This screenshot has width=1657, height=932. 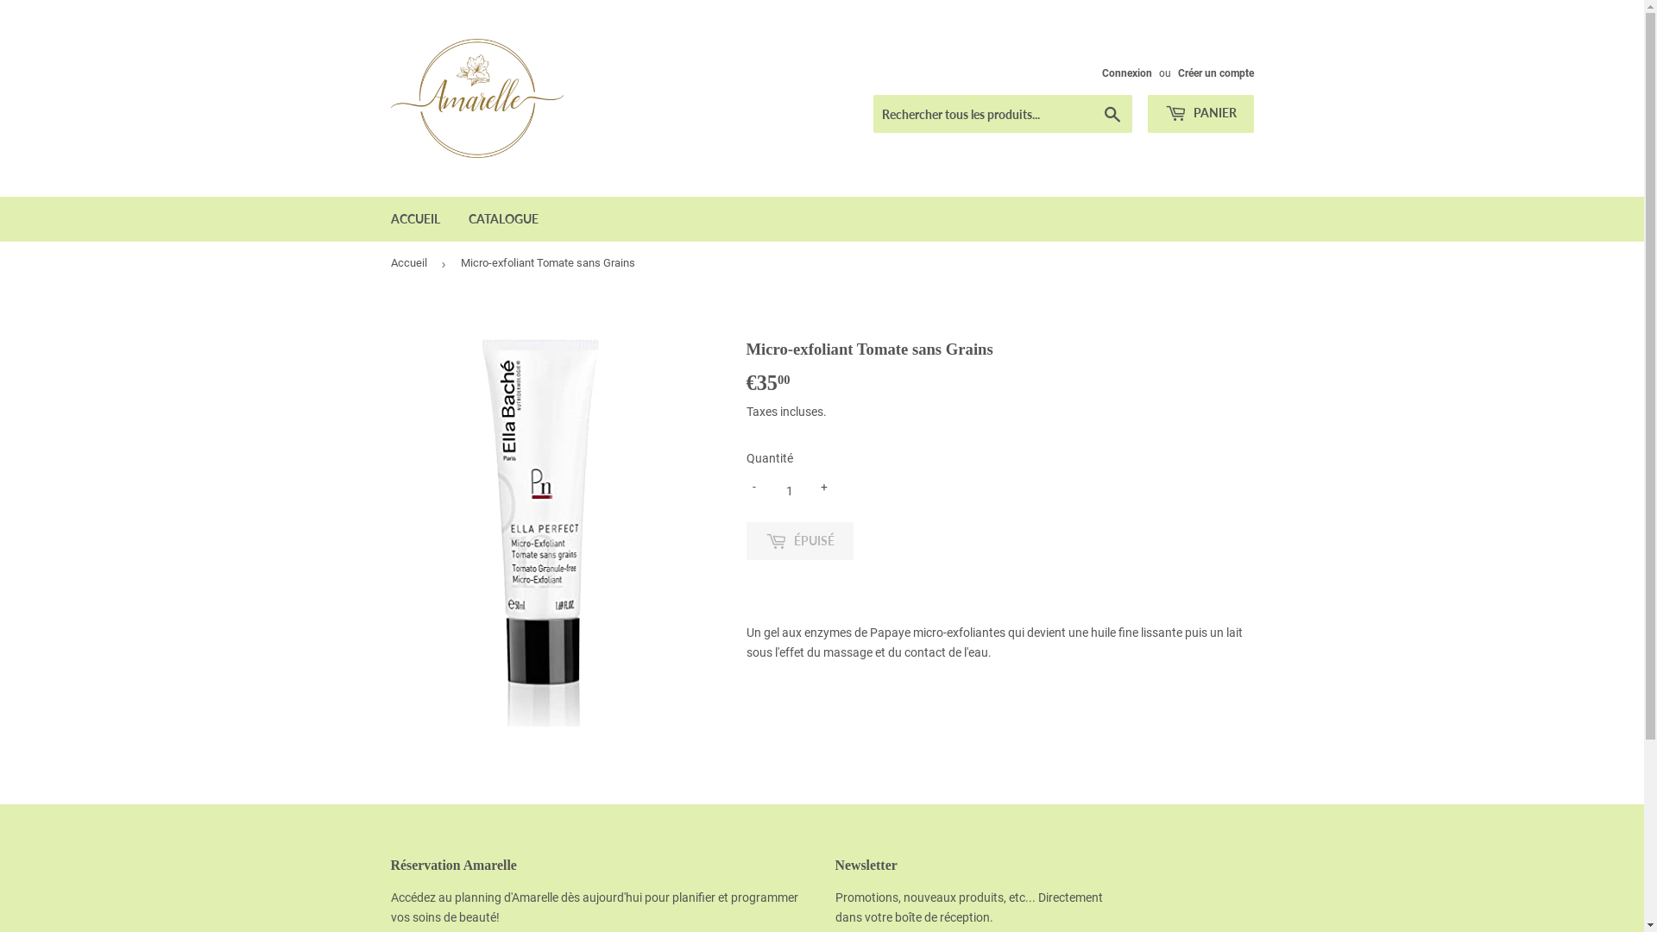 What do you see at coordinates (1112, 115) in the screenshot?
I see `Chercher` at bounding box center [1112, 115].